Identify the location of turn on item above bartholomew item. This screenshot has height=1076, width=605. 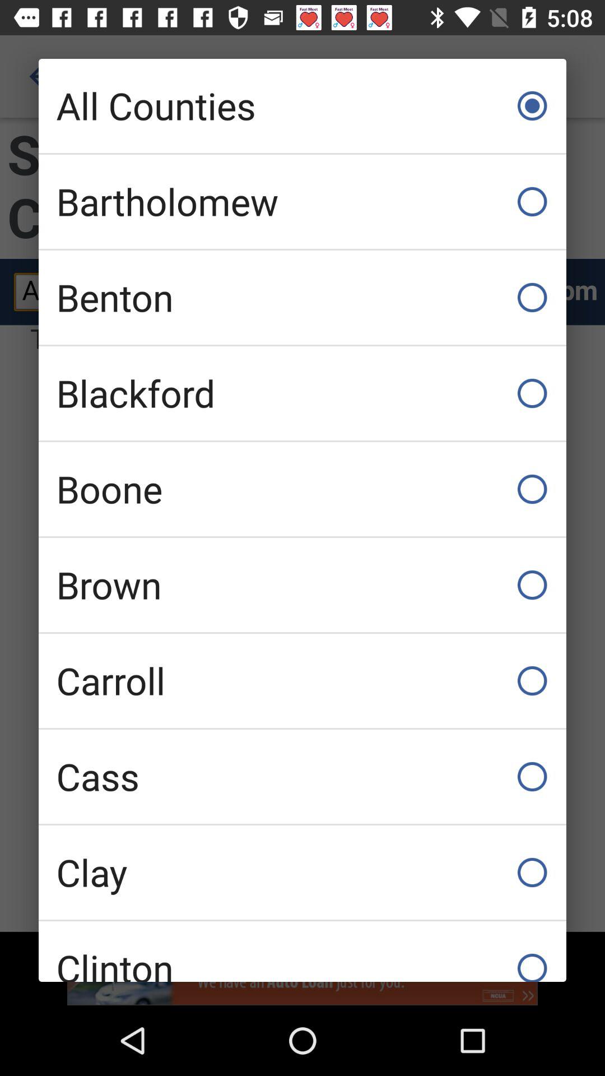
(302, 106).